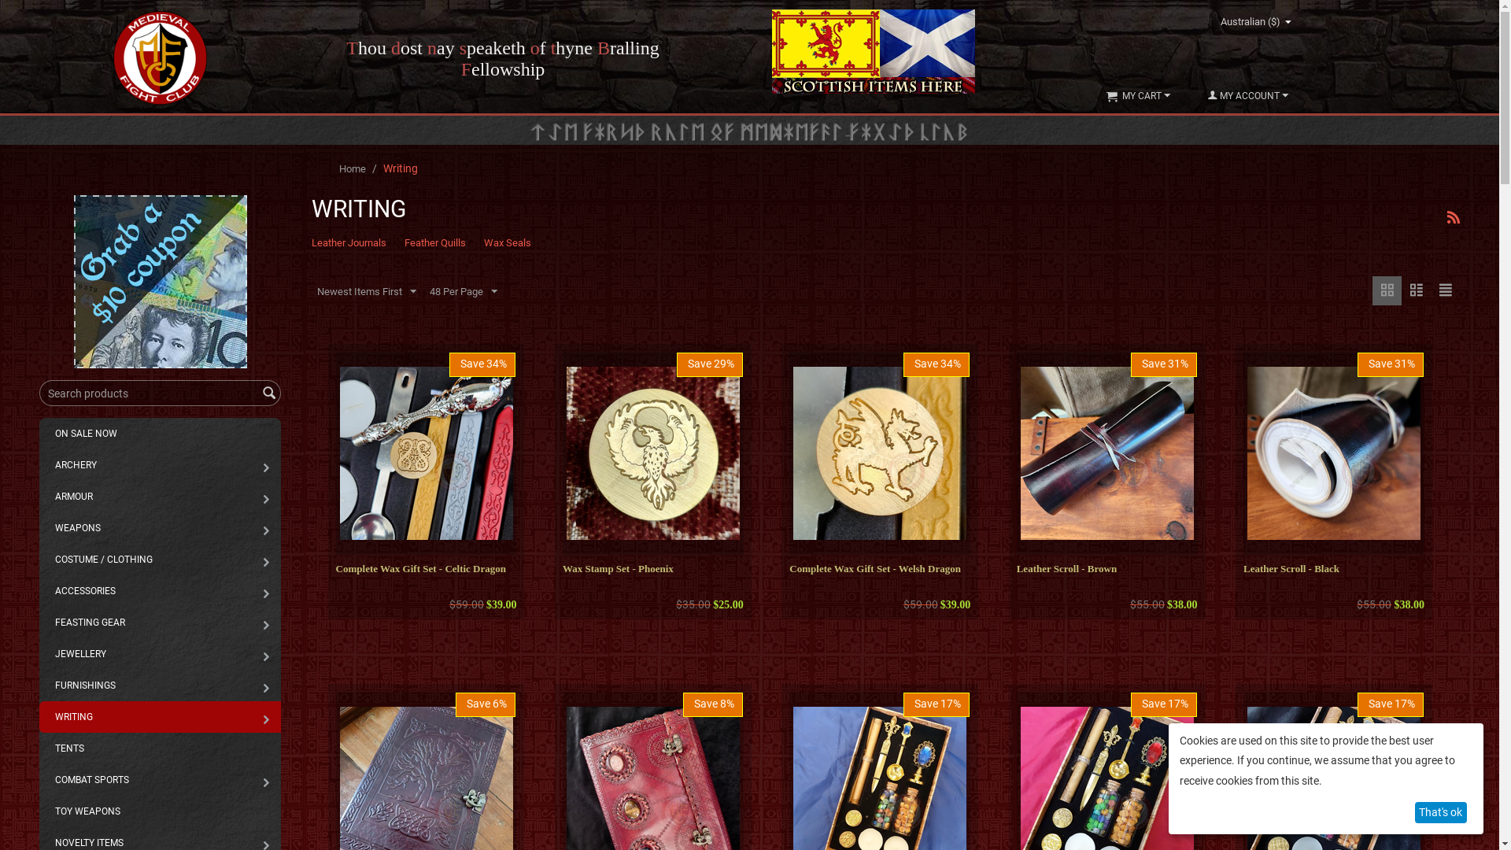 Image resolution: width=1511 pixels, height=850 pixels. Describe the element at coordinates (1138, 96) in the screenshot. I see `MY CART` at that location.